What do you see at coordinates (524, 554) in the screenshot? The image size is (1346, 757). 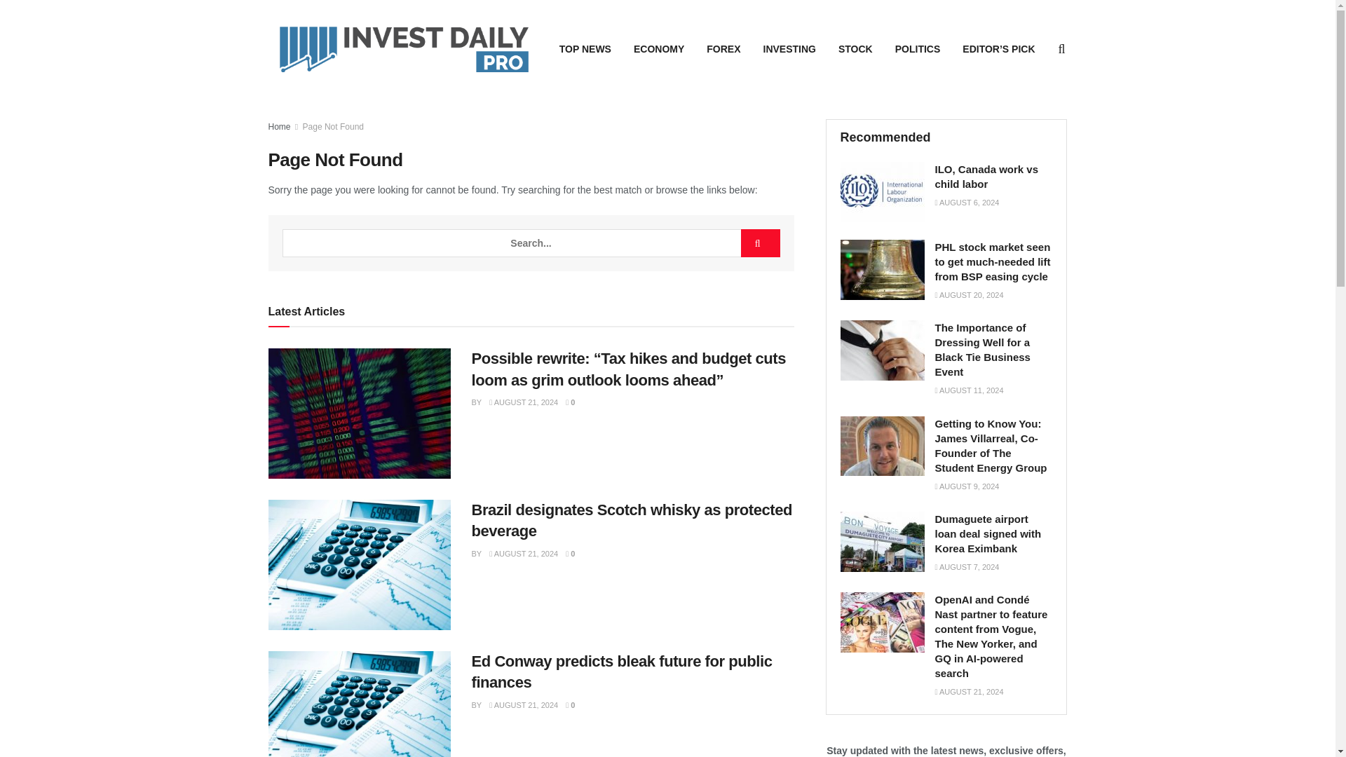 I see `AUGUST 21, 2024` at bounding box center [524, 554].